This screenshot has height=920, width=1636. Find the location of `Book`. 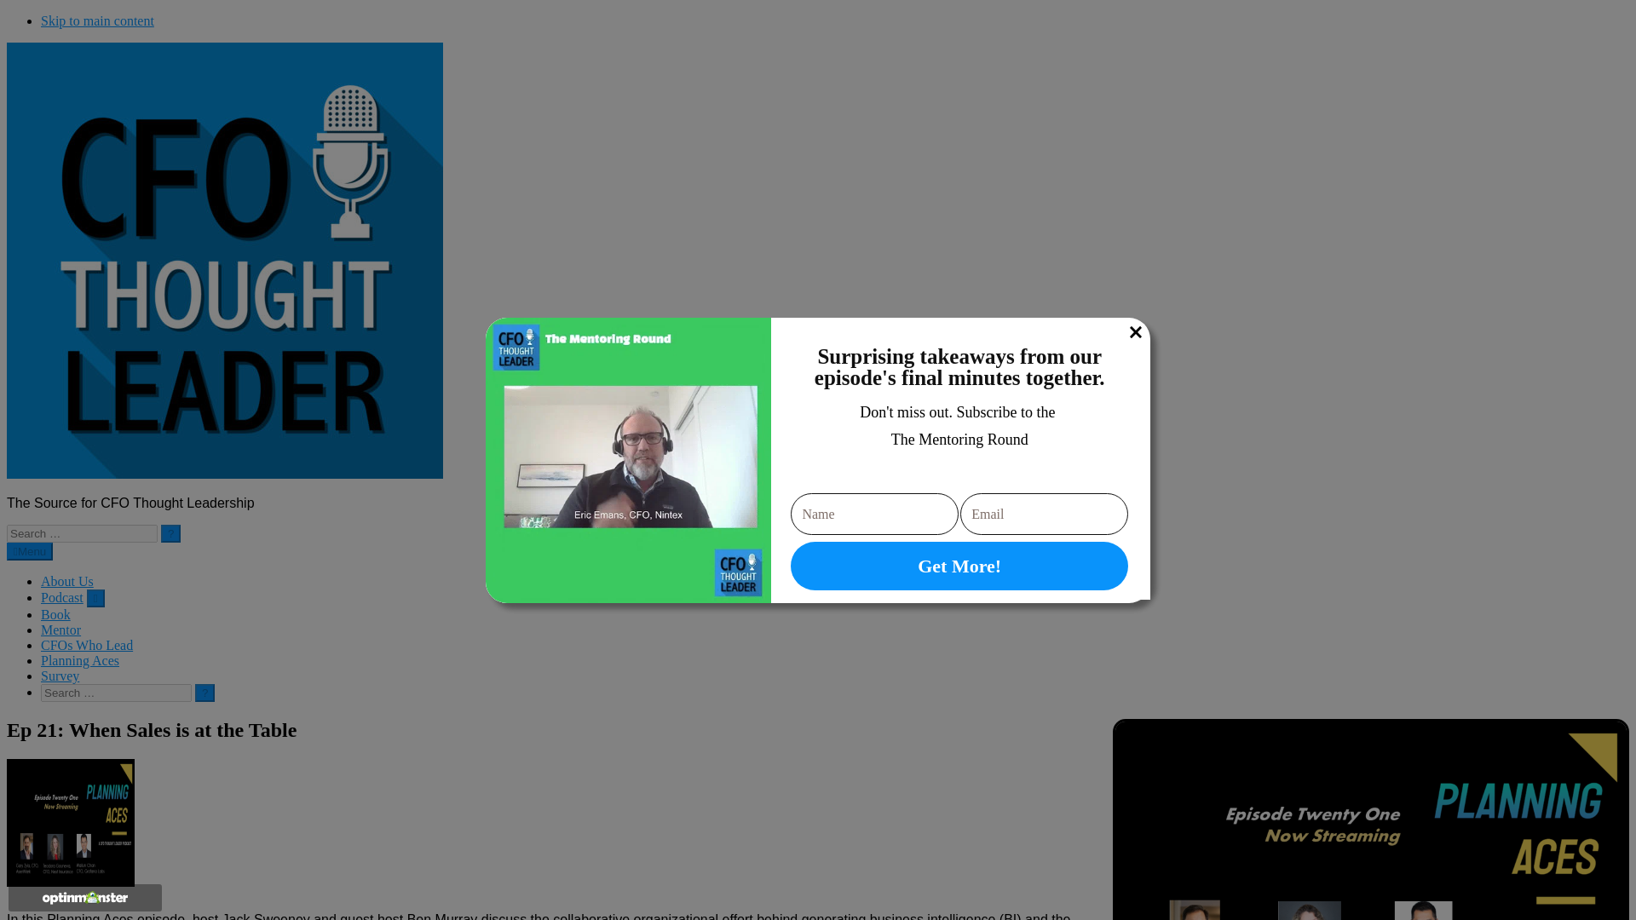

Book is located at coordinates (55, 614).